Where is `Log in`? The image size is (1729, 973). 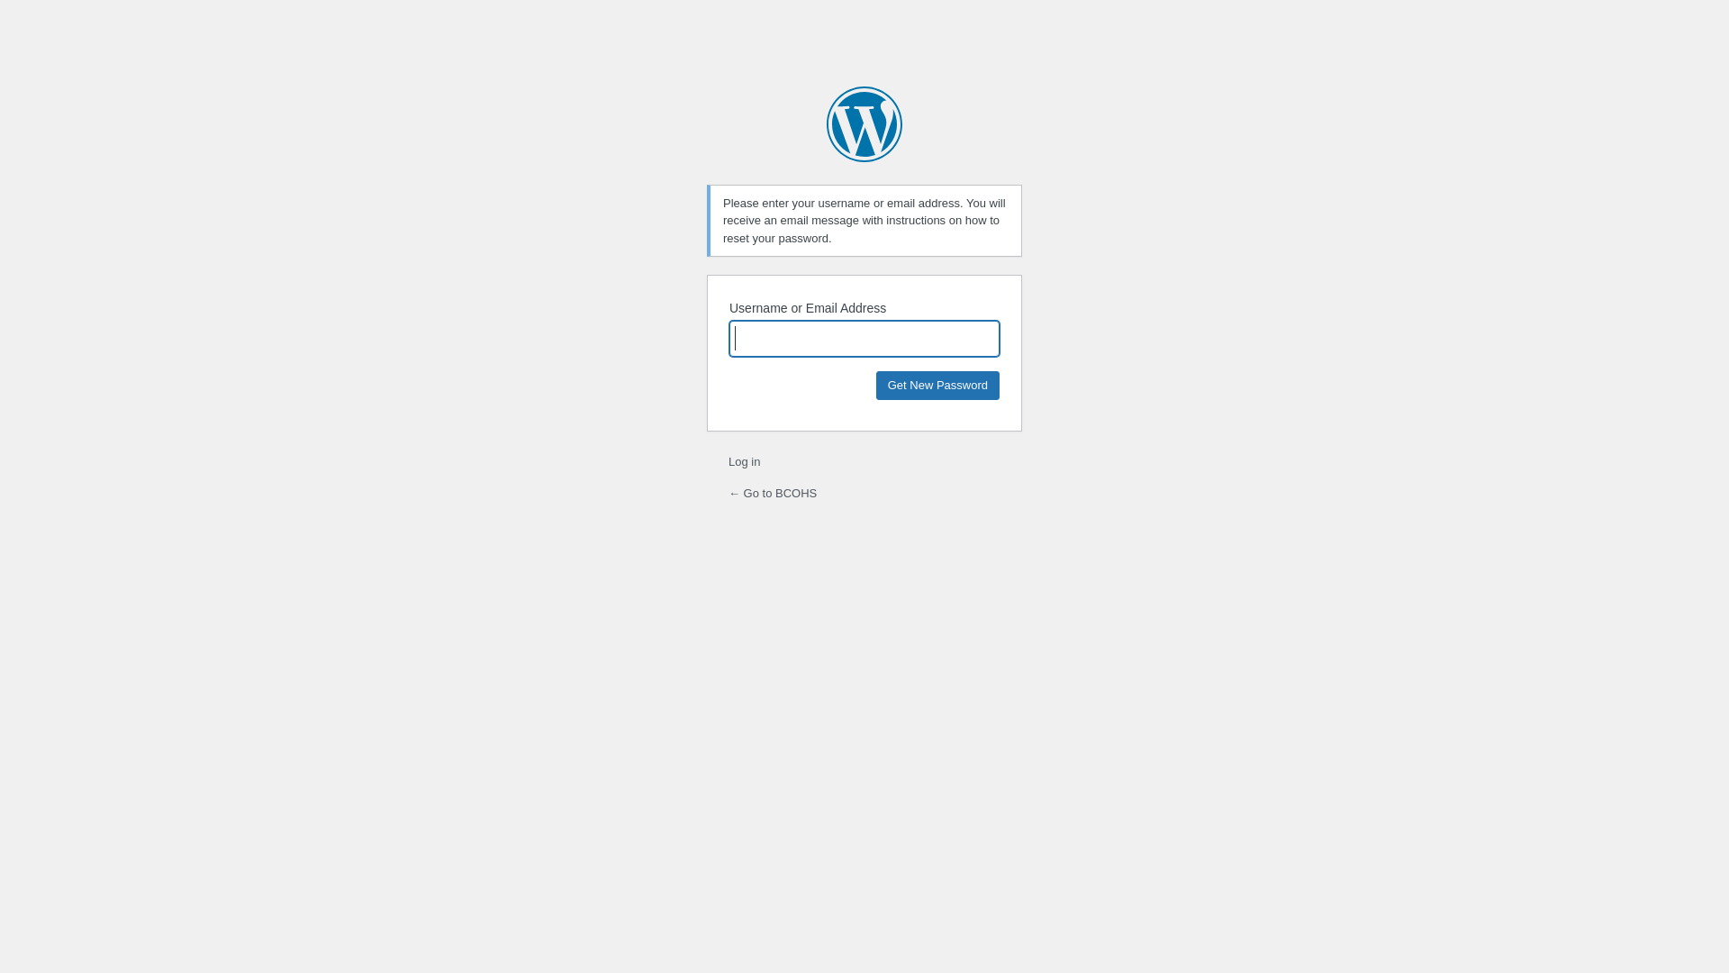 Log in is located at coordinates (744, 461).